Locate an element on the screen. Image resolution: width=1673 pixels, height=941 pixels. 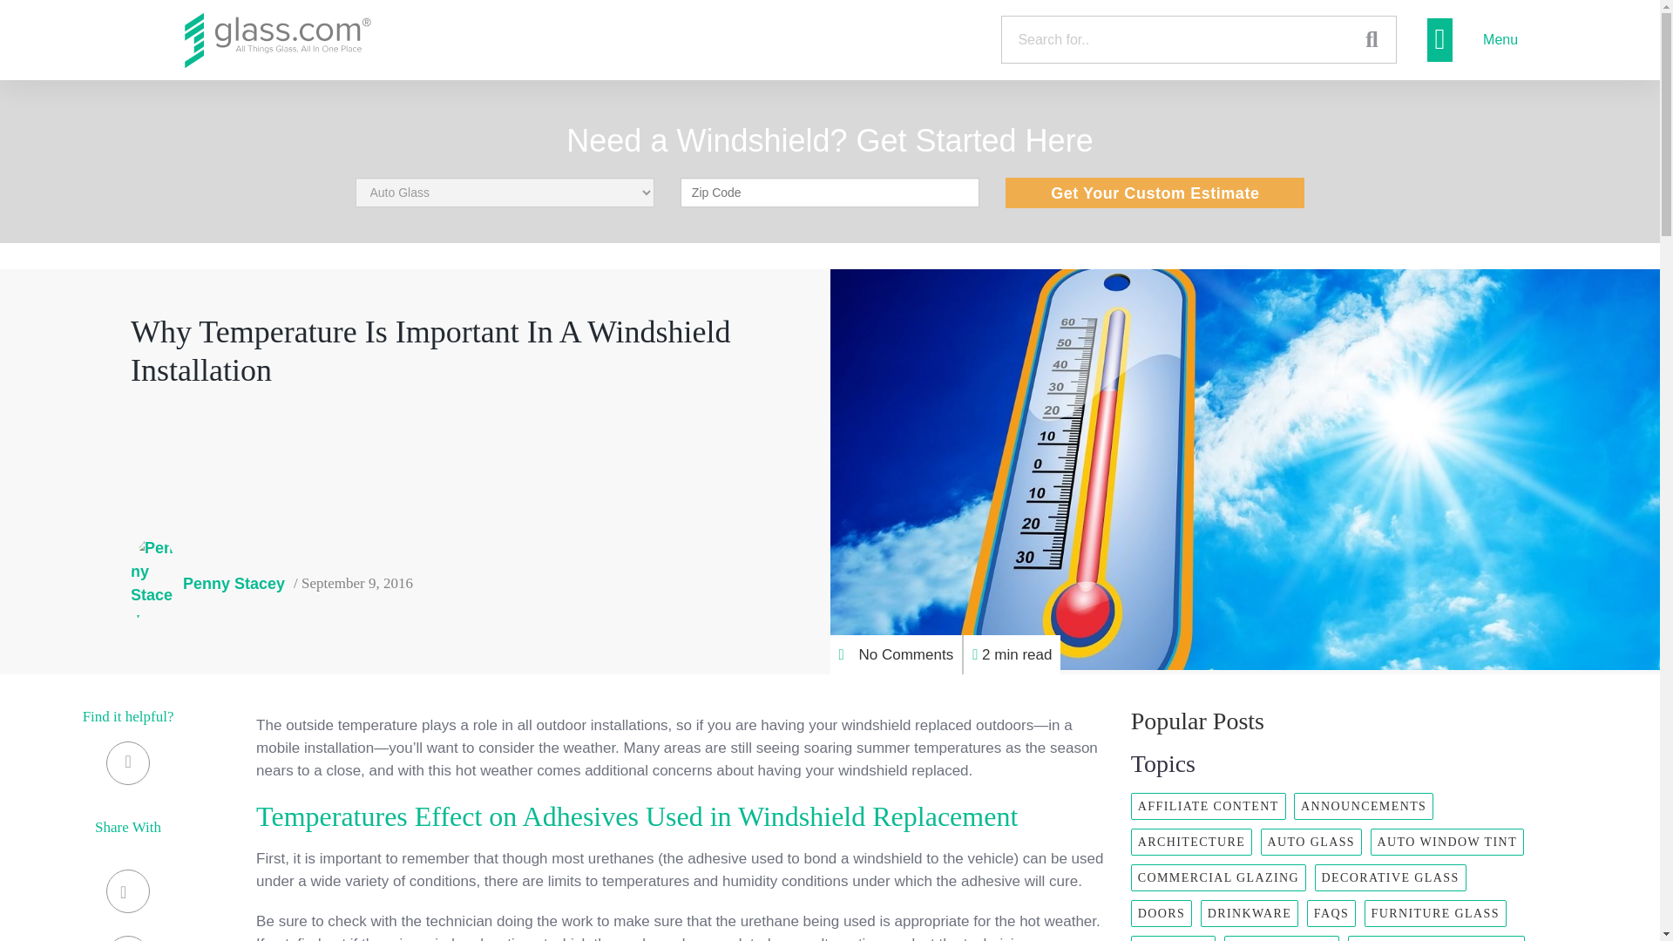
Get Your Custom Estimate is located at coordinates (1155, 193).